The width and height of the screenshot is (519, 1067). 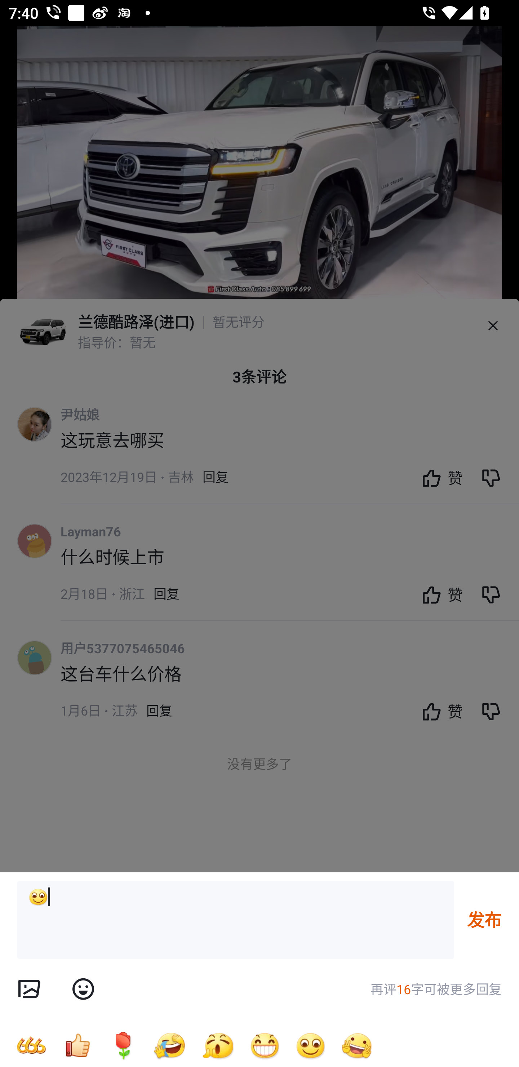 What do you see at coordinates (357, 1045) in the screenshot?
I see `[耶]` at bounding box center [357, 1045].